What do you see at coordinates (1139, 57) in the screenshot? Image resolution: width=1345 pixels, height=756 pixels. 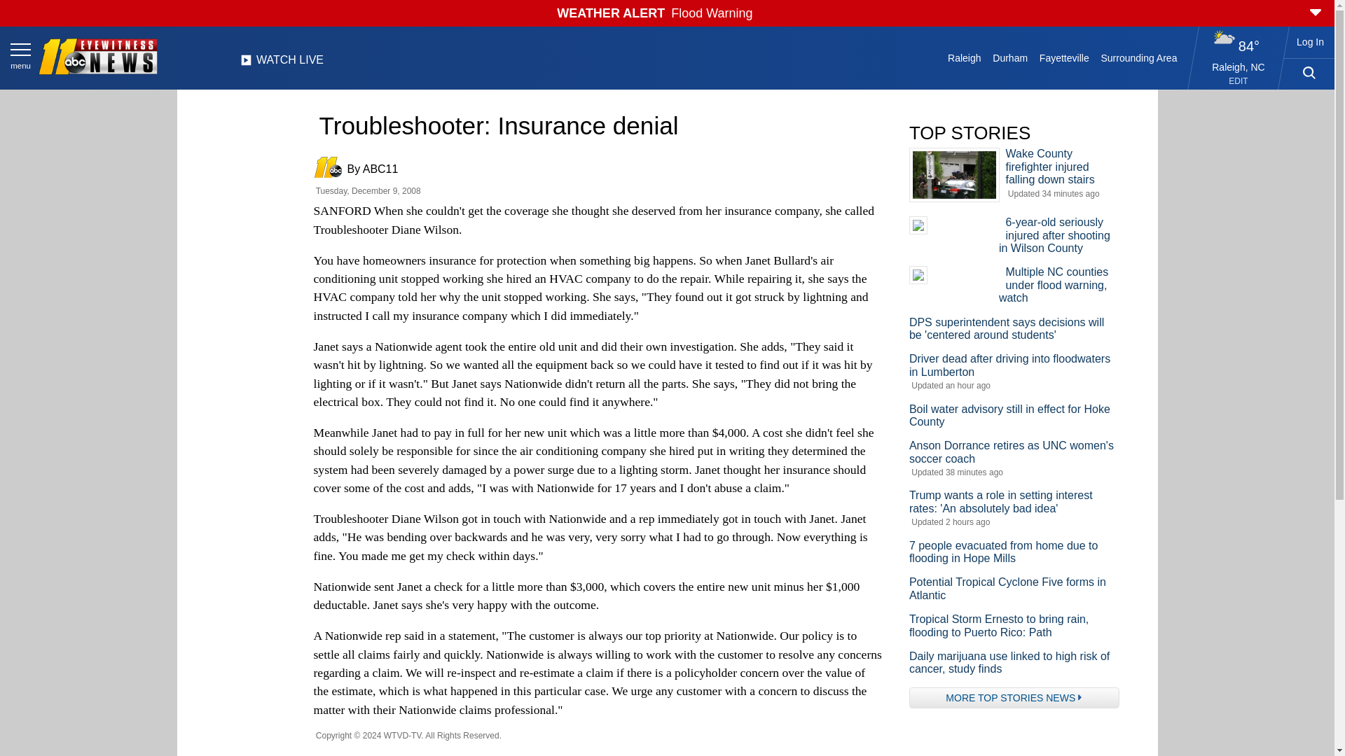 I see `Surrounding Area` at bounding box center [1139, 57].